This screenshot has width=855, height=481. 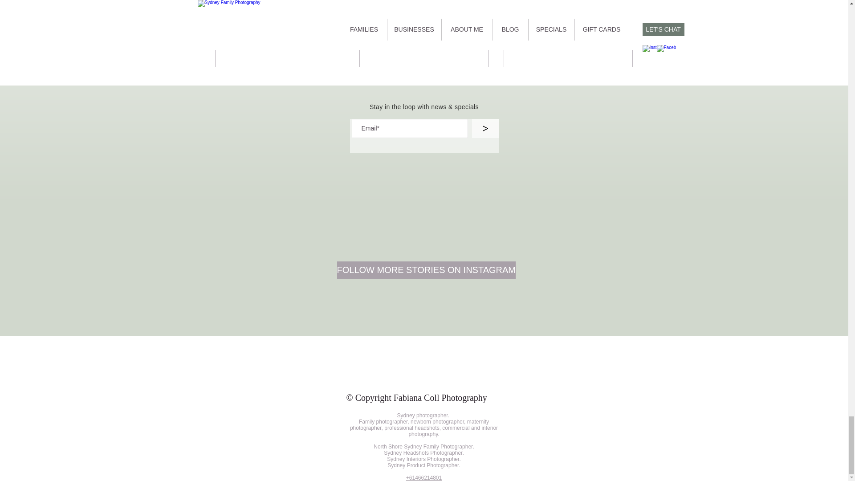 What do you see at coordinates (280, 41) in the screenshot?
I see `An outdoor family photo session to bid farewell to Bondi` at bounding box center [280, 41].